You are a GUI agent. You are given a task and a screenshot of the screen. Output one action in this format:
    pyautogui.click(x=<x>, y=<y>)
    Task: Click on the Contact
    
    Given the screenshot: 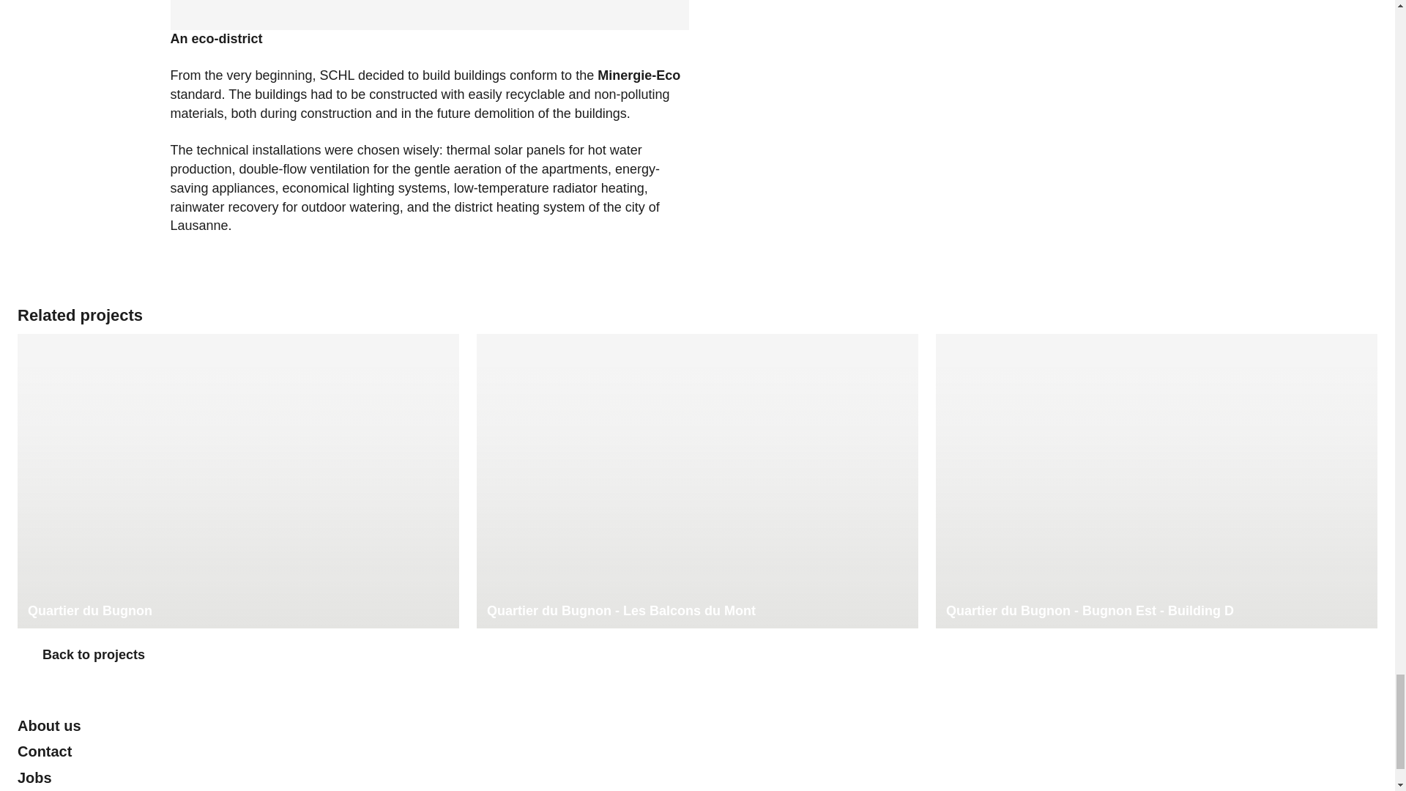 What is the action you would take?
    pyautogui.click(x=44, y=751)
    